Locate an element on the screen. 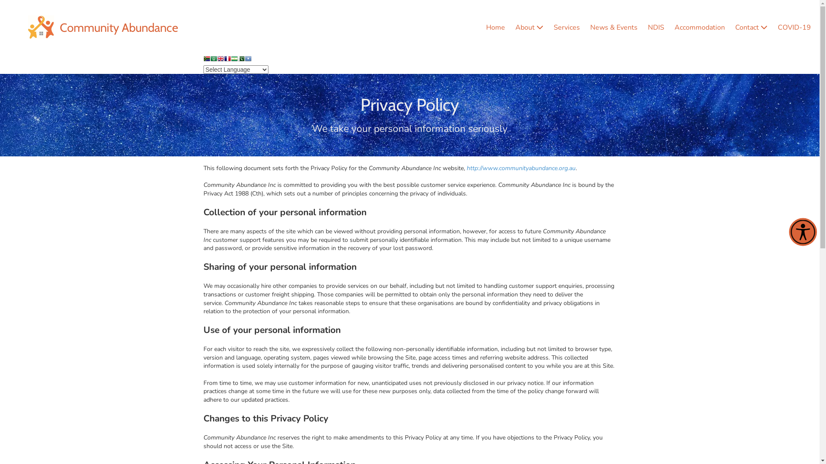 The image size is (826, 464). Somali is located at coordinates (248, 61).